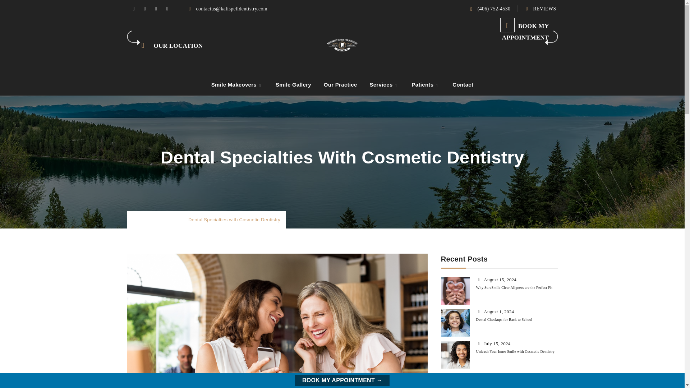 This screenshot has height=388, width=690. Describe the element at coordinates (340, 85) in the screenshot. I see `Our Practice` at that location.